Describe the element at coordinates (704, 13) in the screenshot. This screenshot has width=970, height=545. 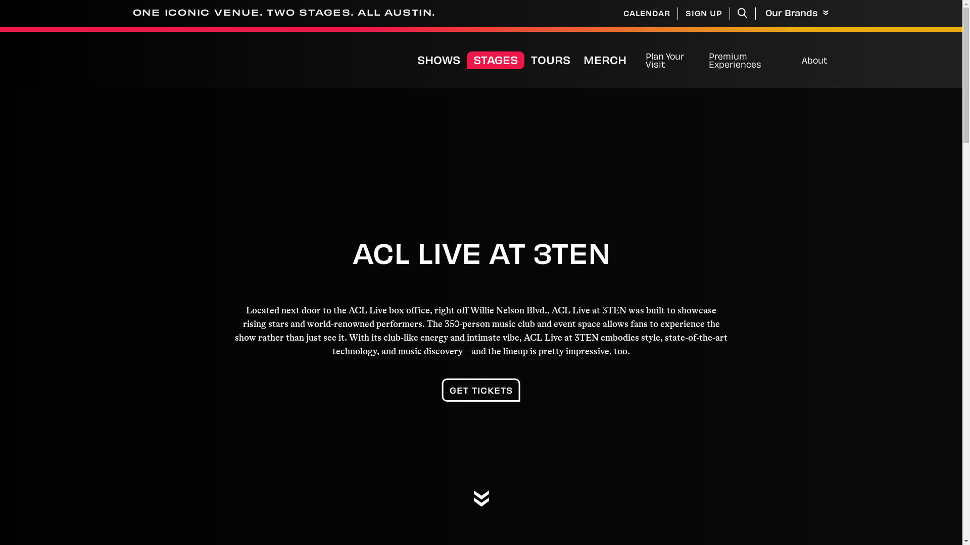
I see `SIGN UP` at that location.